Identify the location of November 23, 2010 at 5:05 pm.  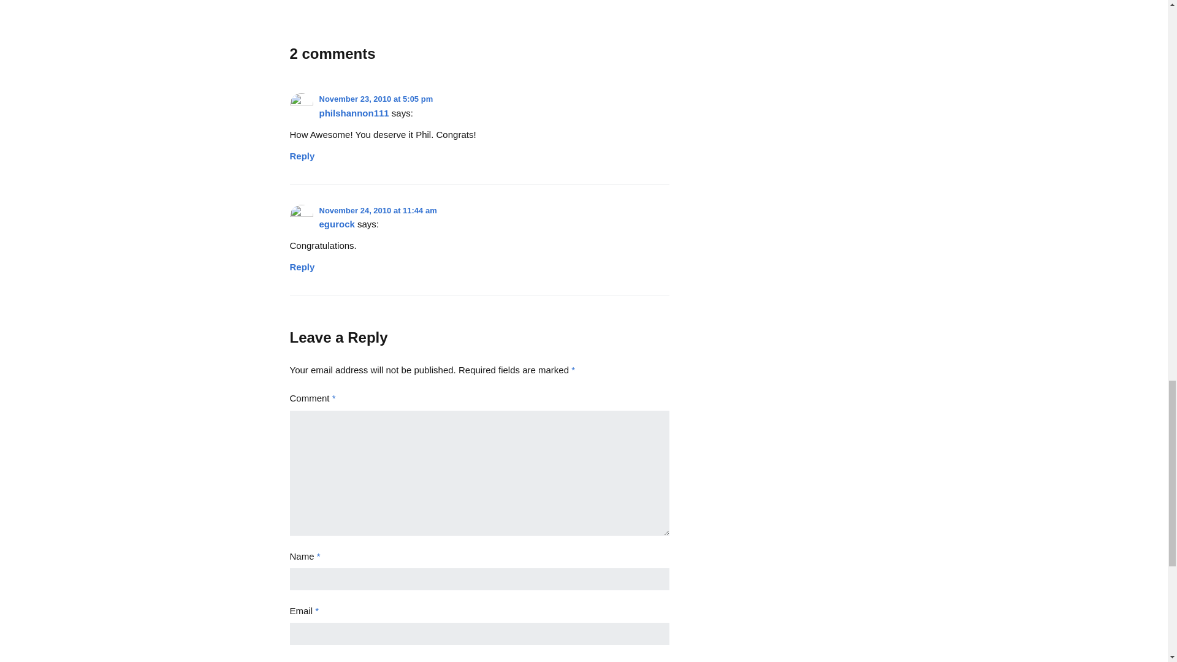
(376, 99).